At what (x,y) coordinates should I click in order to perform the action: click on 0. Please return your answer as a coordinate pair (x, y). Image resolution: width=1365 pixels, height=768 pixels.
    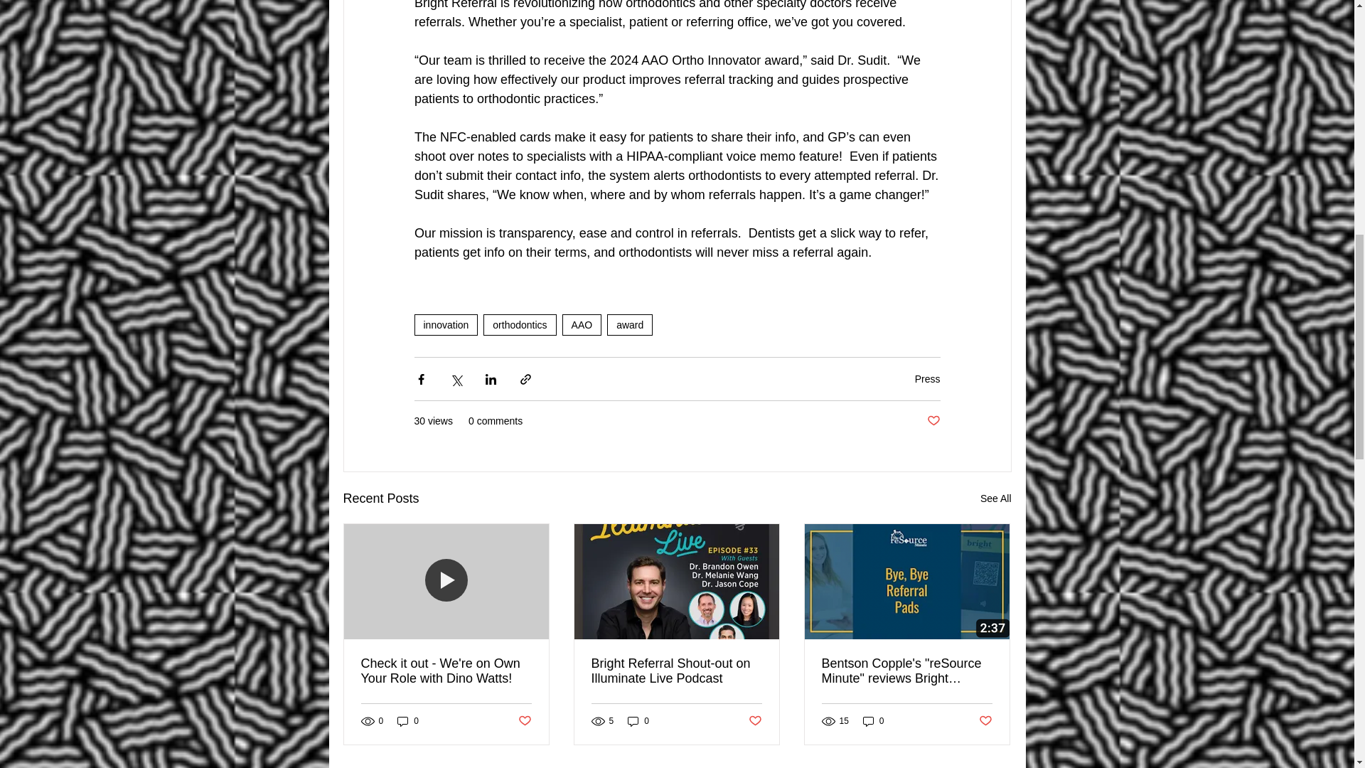
    Looking at the image, I should click on (408, 721).